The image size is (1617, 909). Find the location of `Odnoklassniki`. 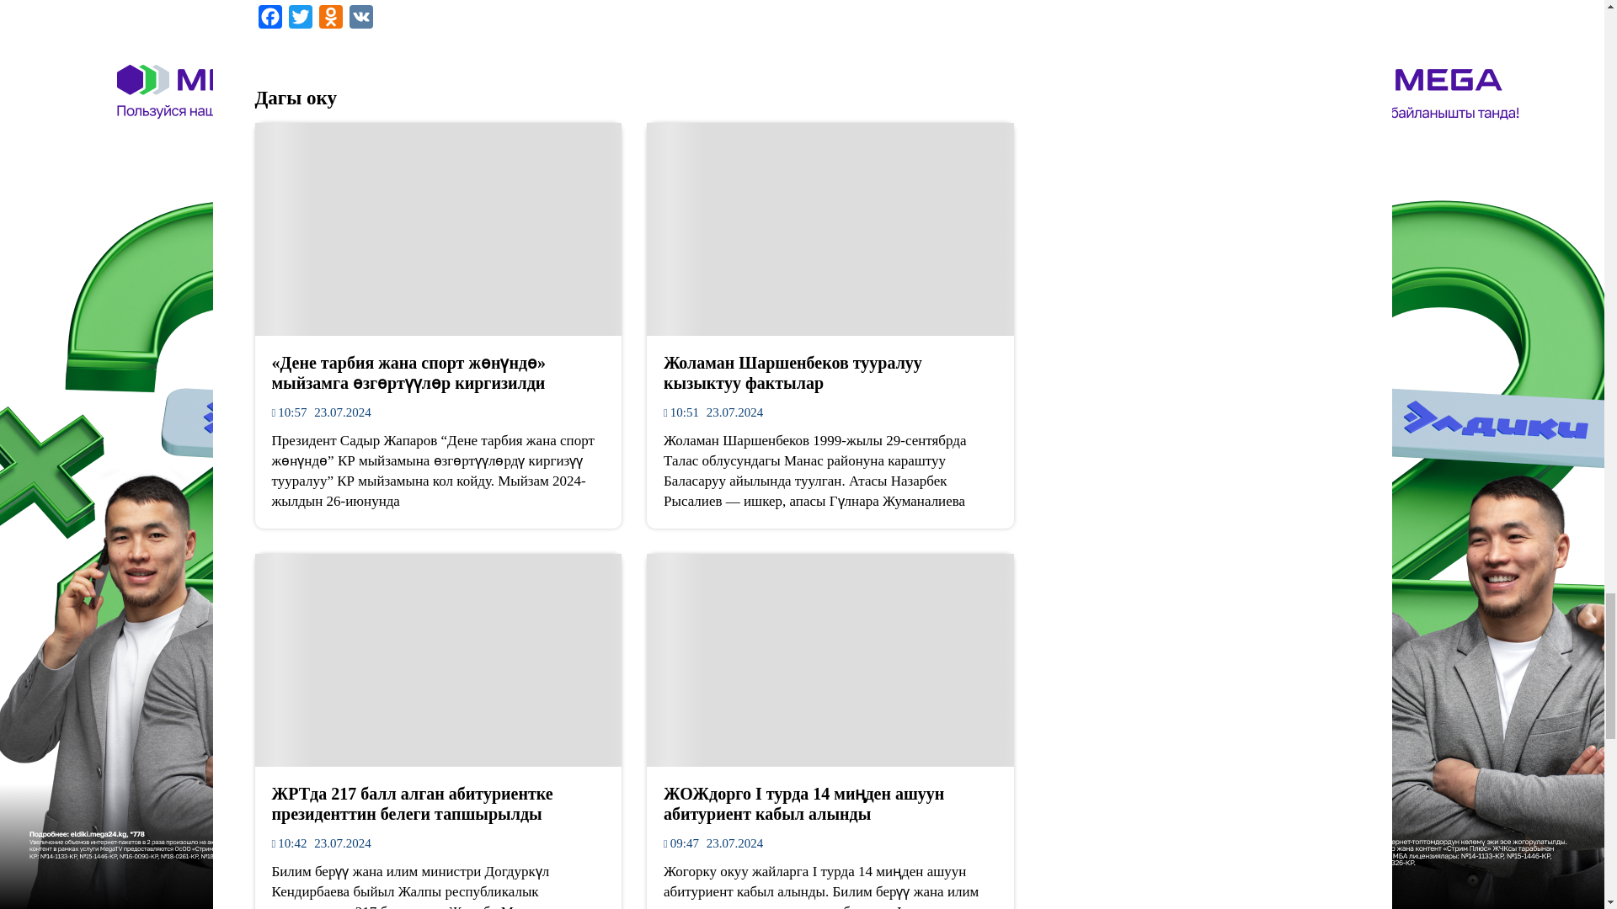

Odnoklassniki is located at coordinates (330, 20).